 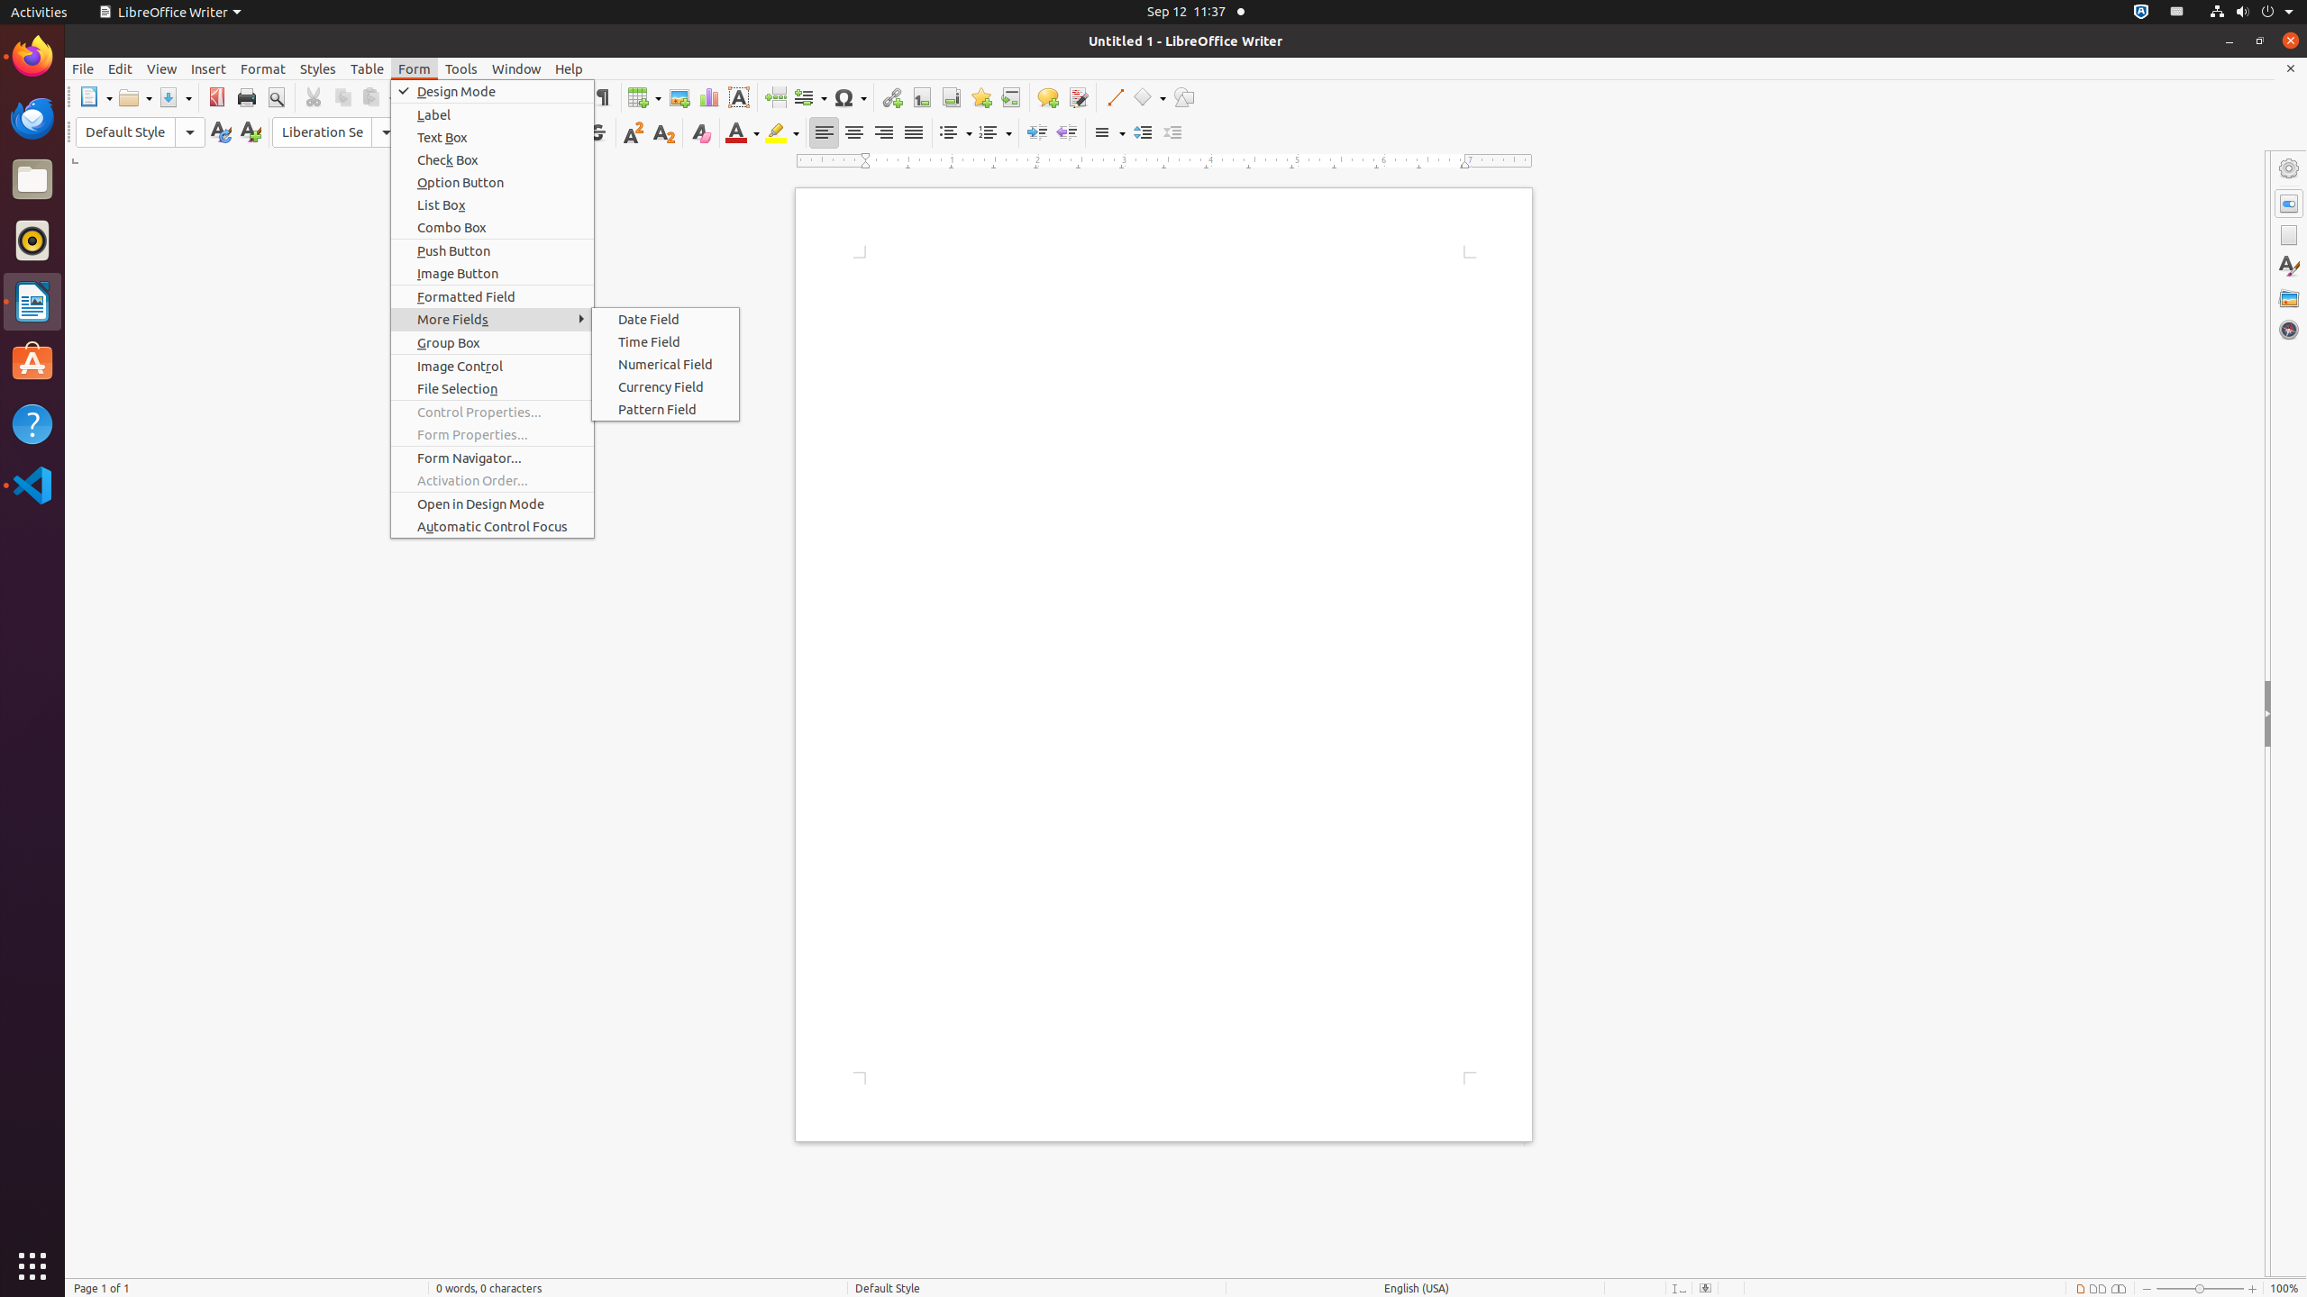 What do you see at coordinates (247, 97) in the screenshot?
I see `Print` at bounding box center [247, 97].